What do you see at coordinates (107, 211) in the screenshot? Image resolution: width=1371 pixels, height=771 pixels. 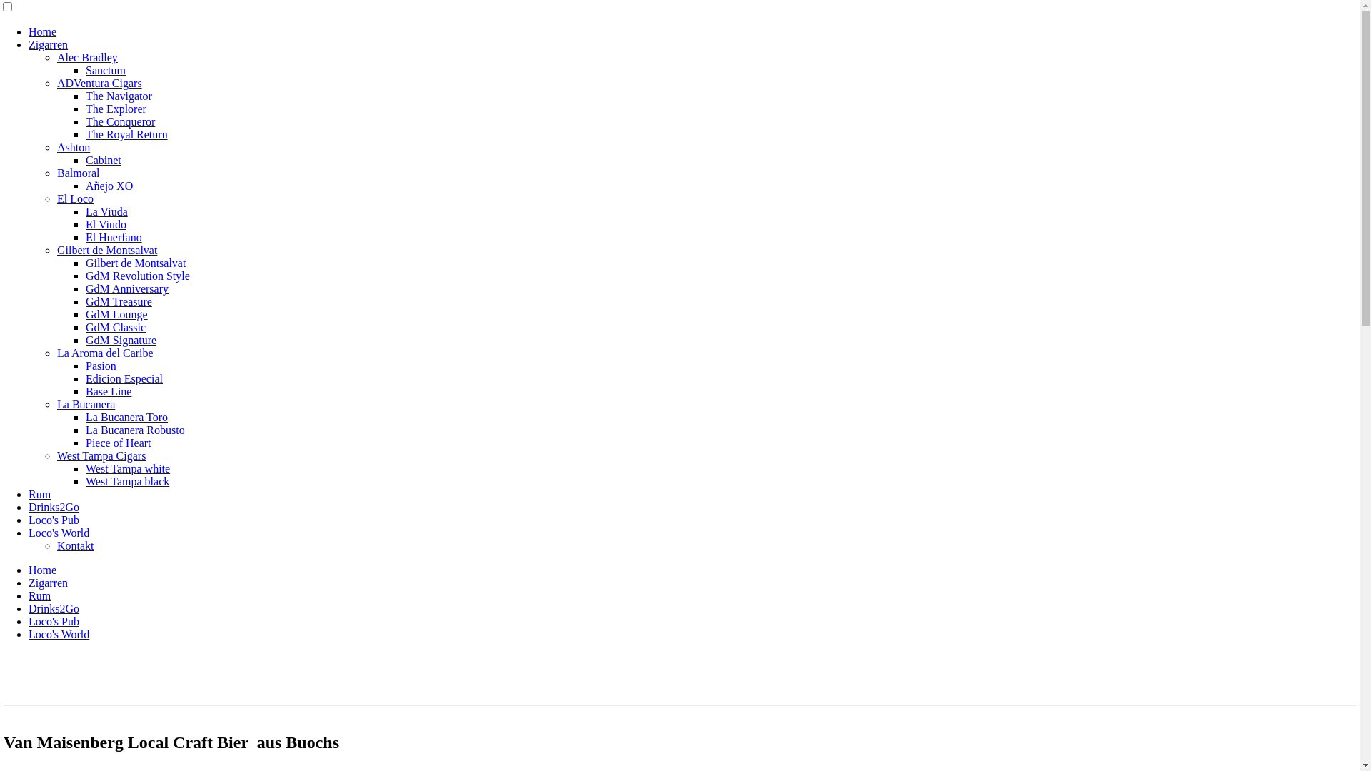 I see `La Viuda` at bounding box center [107, 211].